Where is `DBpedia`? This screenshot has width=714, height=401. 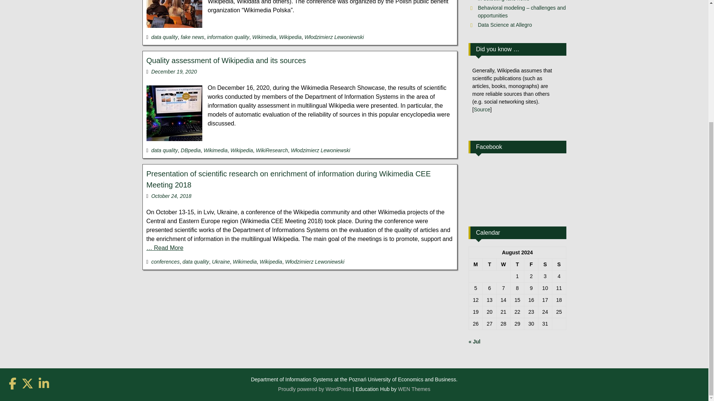
DBpedia is located at coordinates (190, 150).